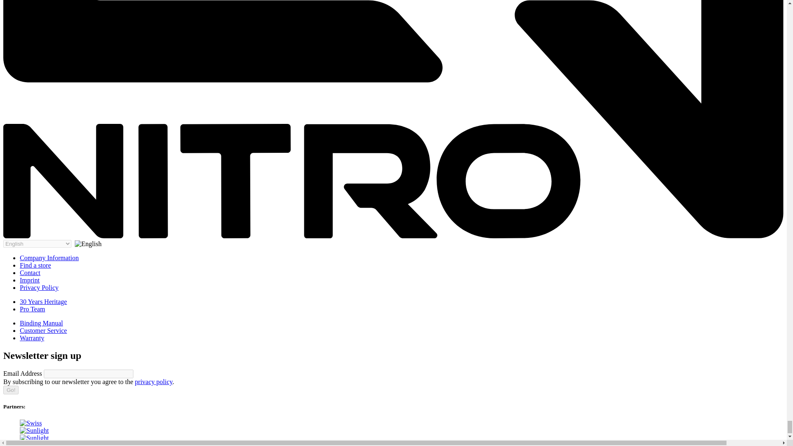 The height and width of the screenshot is (446, 793). I want to click on Pro Team, so click(32, 309).